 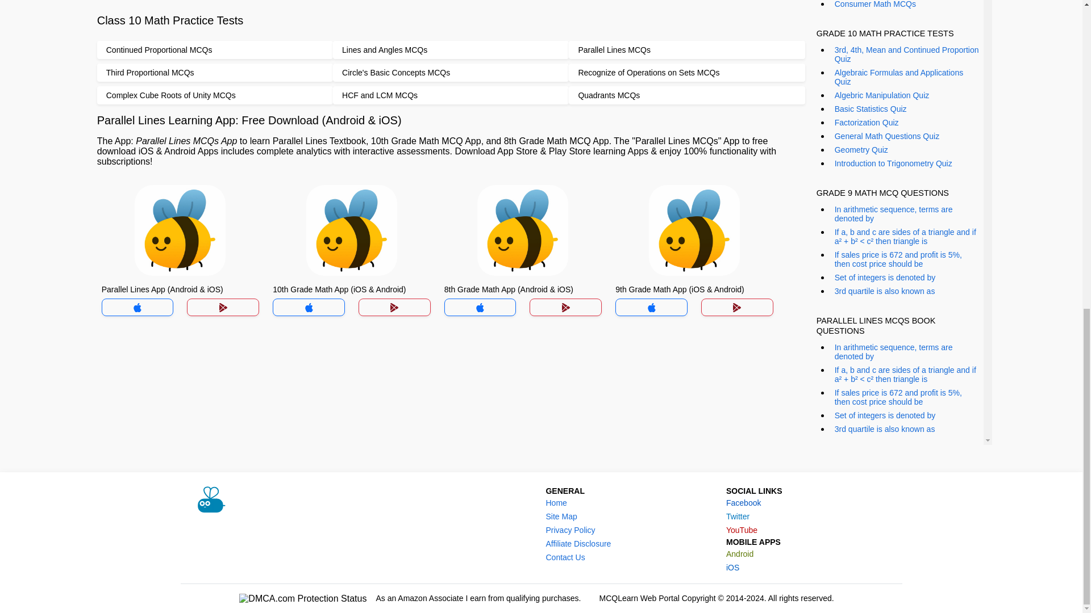 What do you see at coordinates (302, 598) in the screenshot?
I see `DMCA.com Protection Status` at bounding box center [302, 598].